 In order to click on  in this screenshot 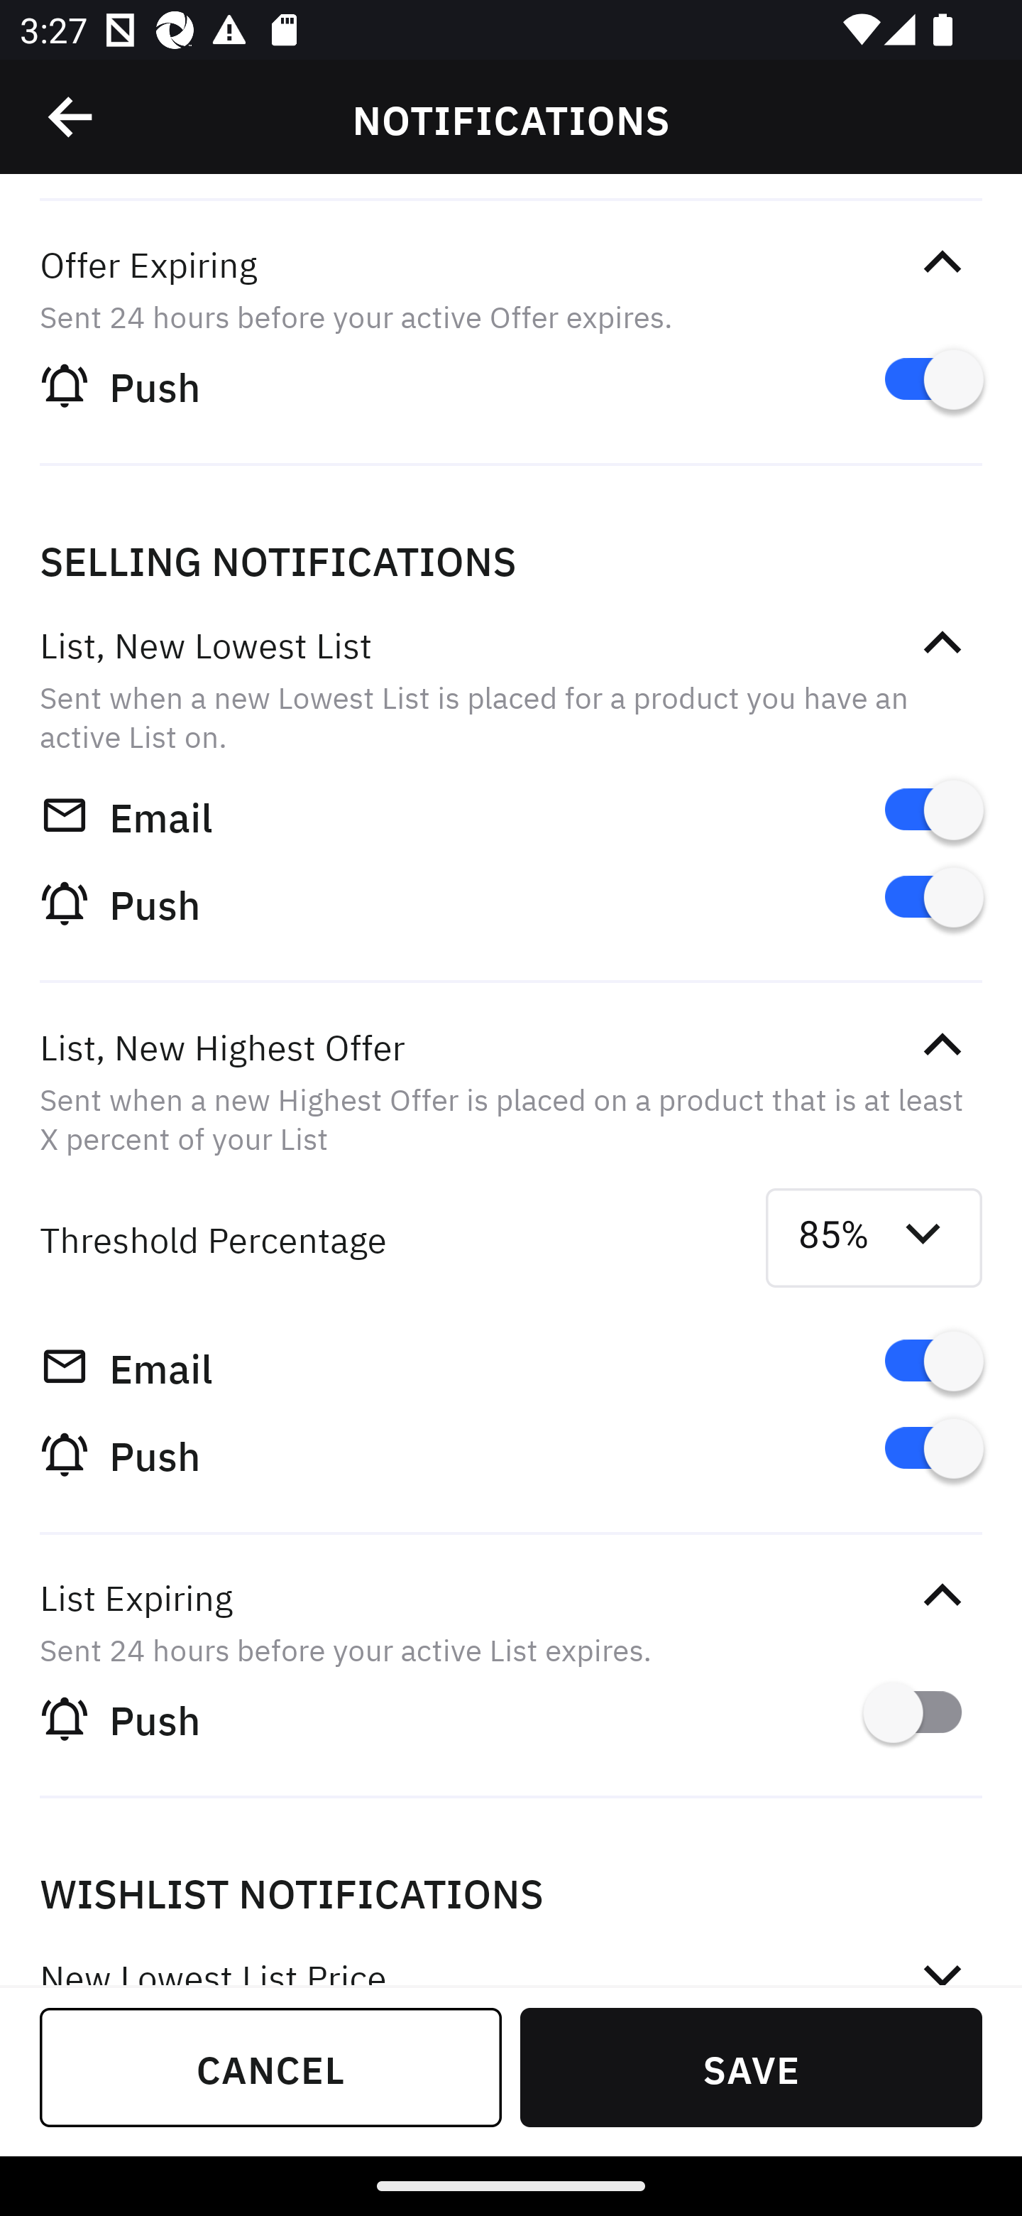, I will do `click(942, 643)`.